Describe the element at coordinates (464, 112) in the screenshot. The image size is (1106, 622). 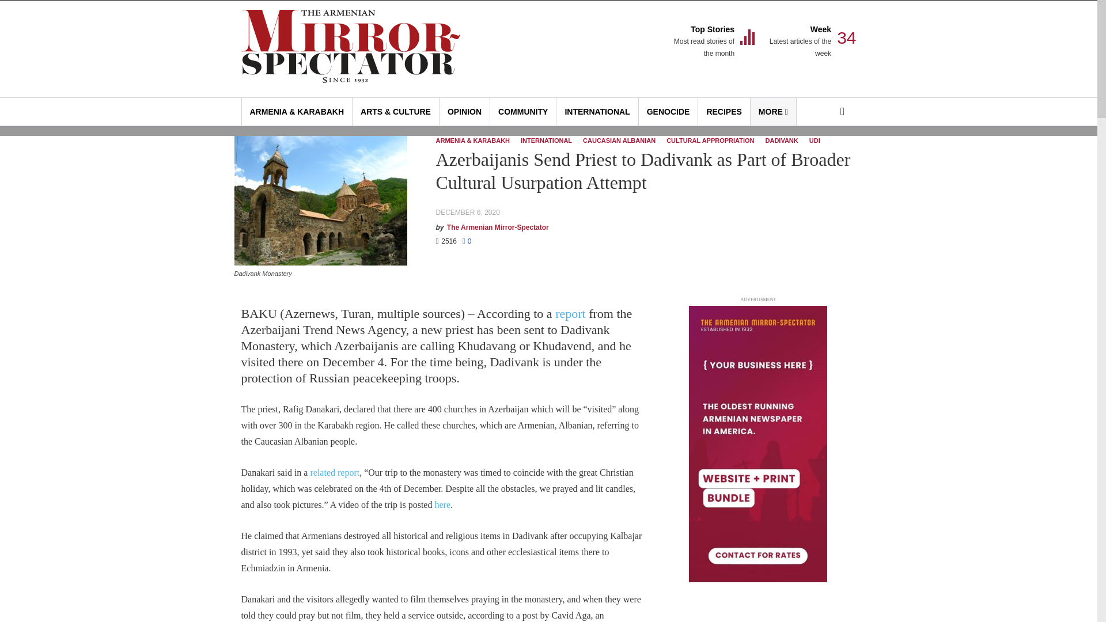
I see `Dadivank 2` at that location.